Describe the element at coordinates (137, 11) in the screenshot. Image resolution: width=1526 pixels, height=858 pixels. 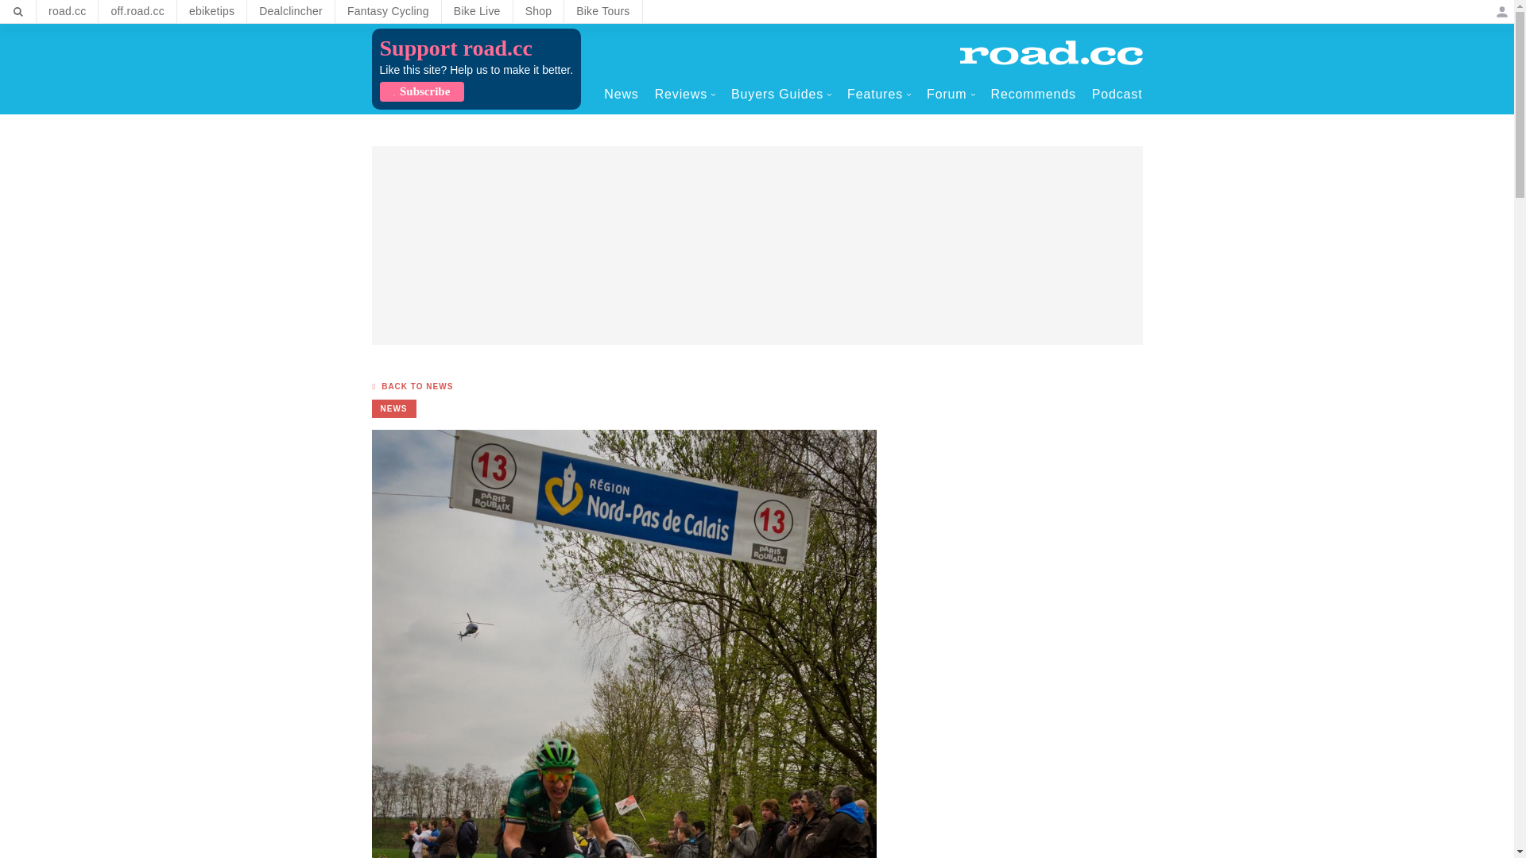
I see `off.road.cc` at that location.